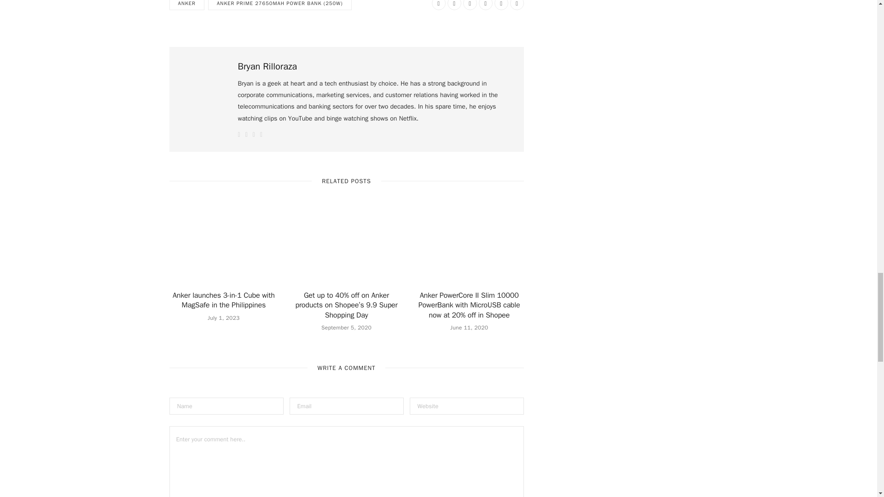  I want to click on Reddit, so click(470, 5).